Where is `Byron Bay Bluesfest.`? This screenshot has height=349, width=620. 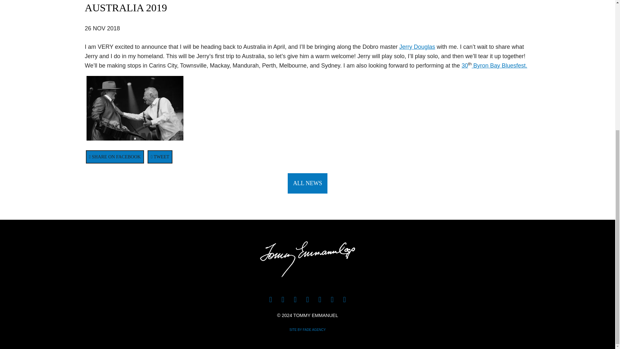 Byron Bay Bluesfest. is located at coordinates (500, 65).